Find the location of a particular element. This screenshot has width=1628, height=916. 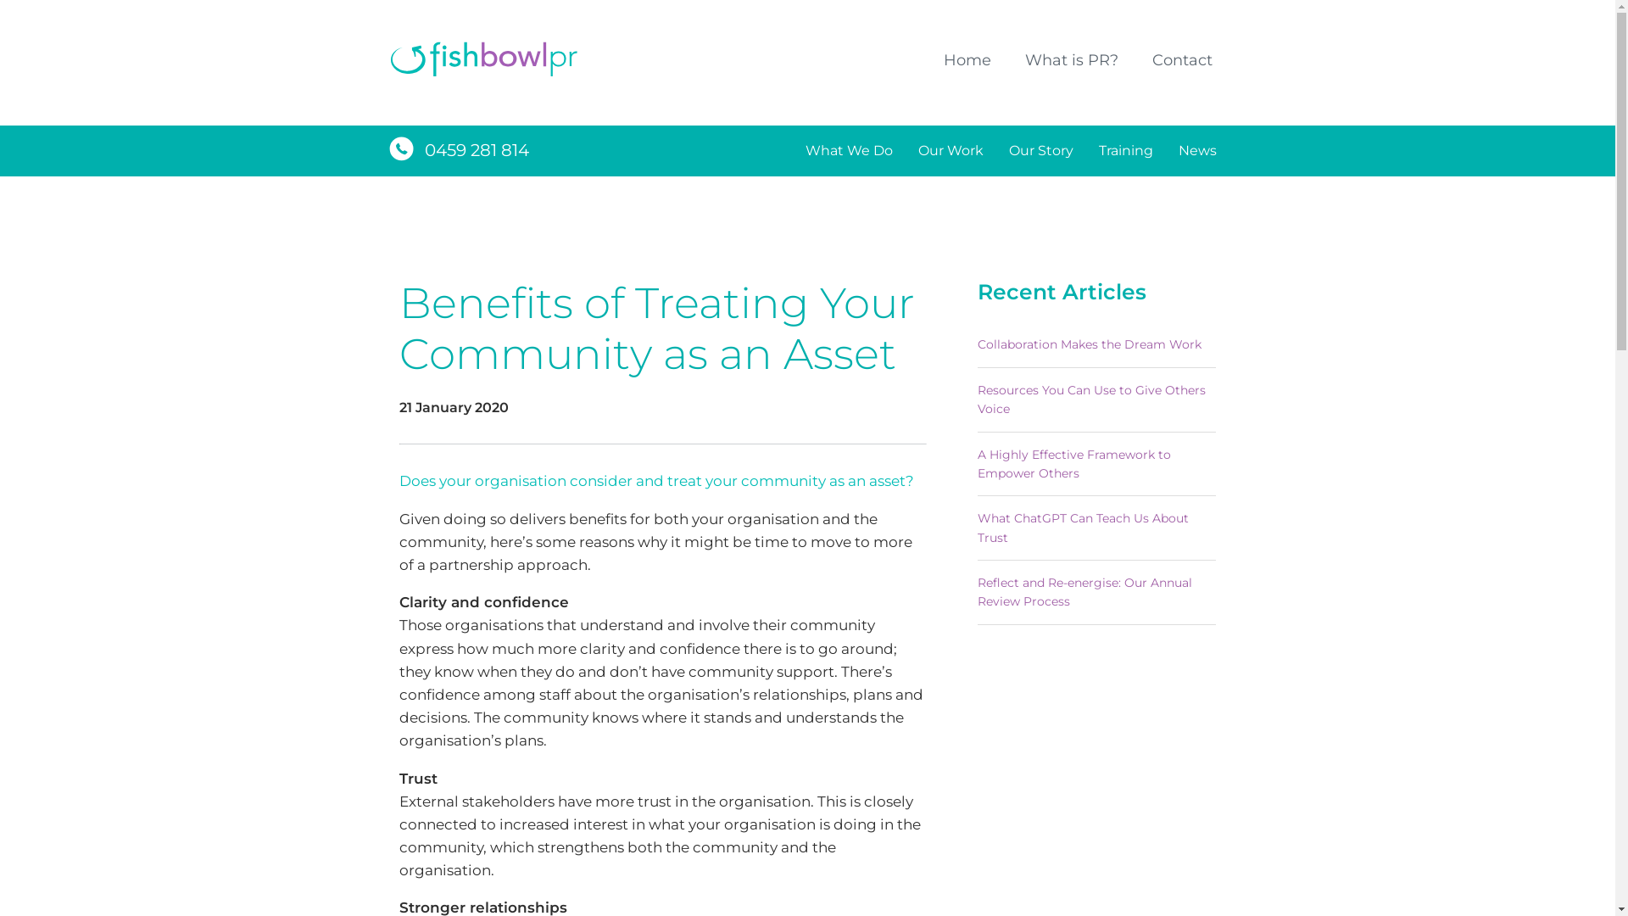

A Highly Effective Framework to Empower Others is located at coordinates (1097, 465).